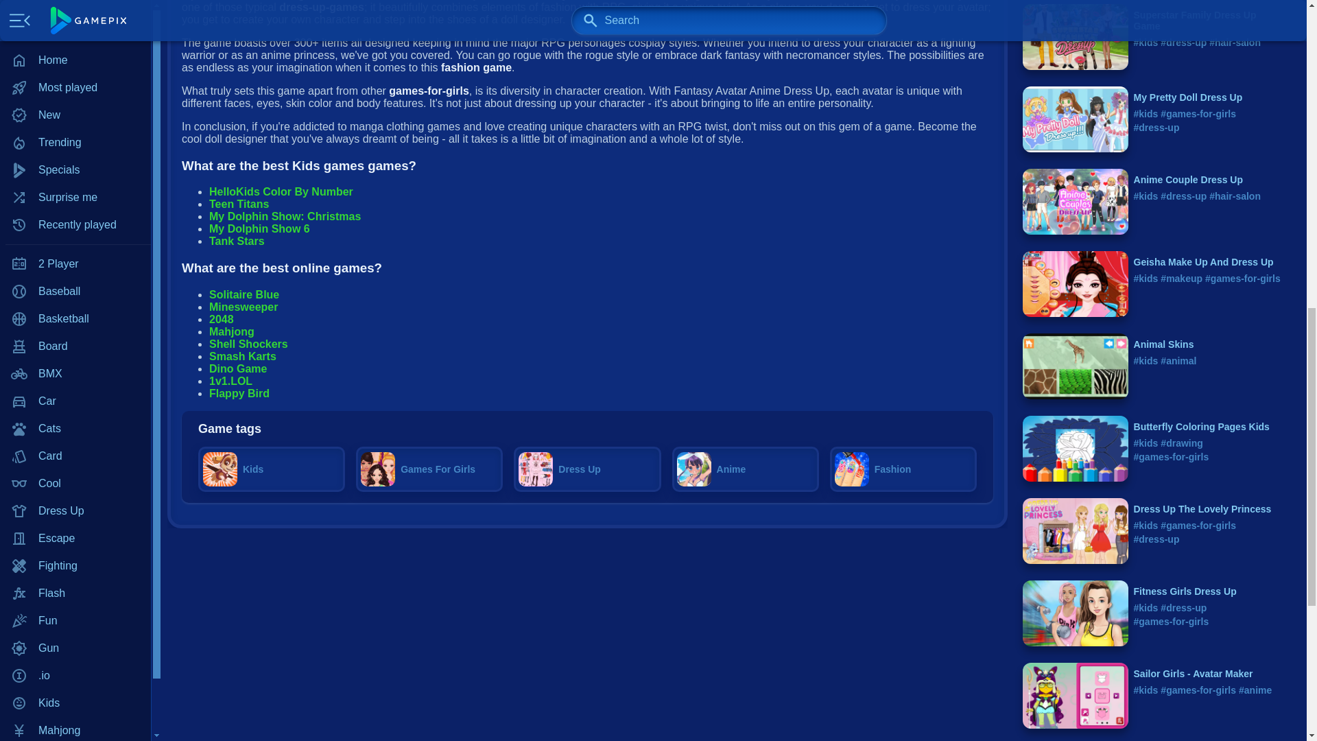 The width and height of the screenshot is (1317, 741). Describe the element at coordinates (75, 264) in the screenshot. I see `Soccer` at that location.